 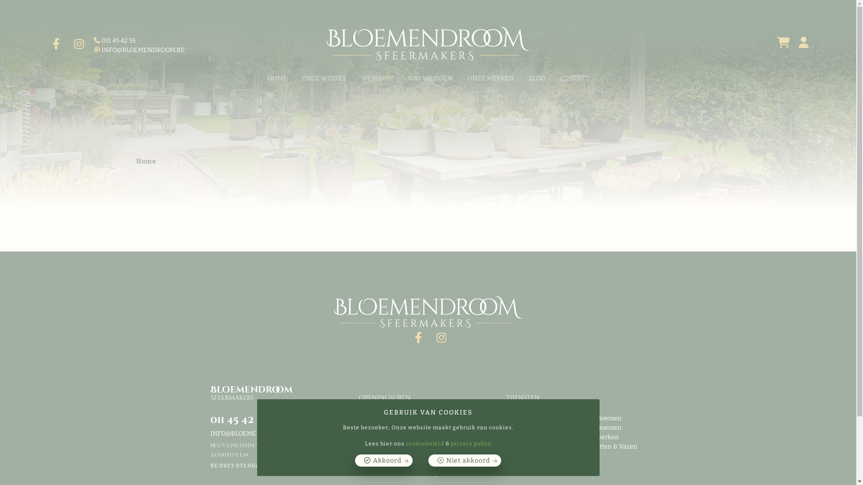 What do you see at coordinates (536, 446) in the screenshot?
I see `Kantoorbeplanting` at bounding box center [536, 446].